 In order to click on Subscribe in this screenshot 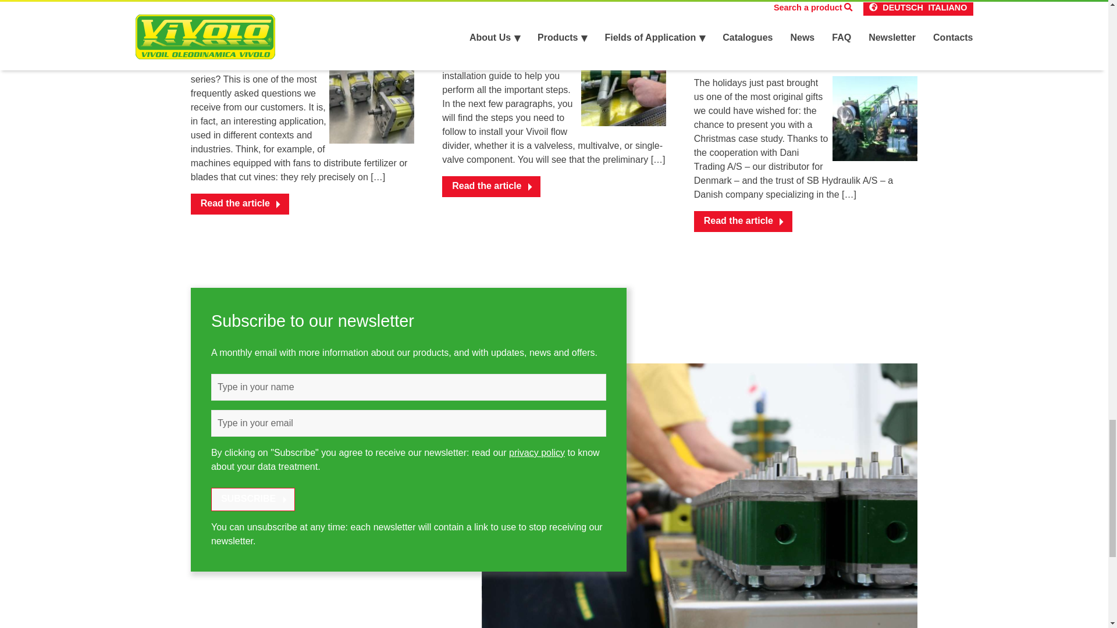, I will do `click(252, 499)`.